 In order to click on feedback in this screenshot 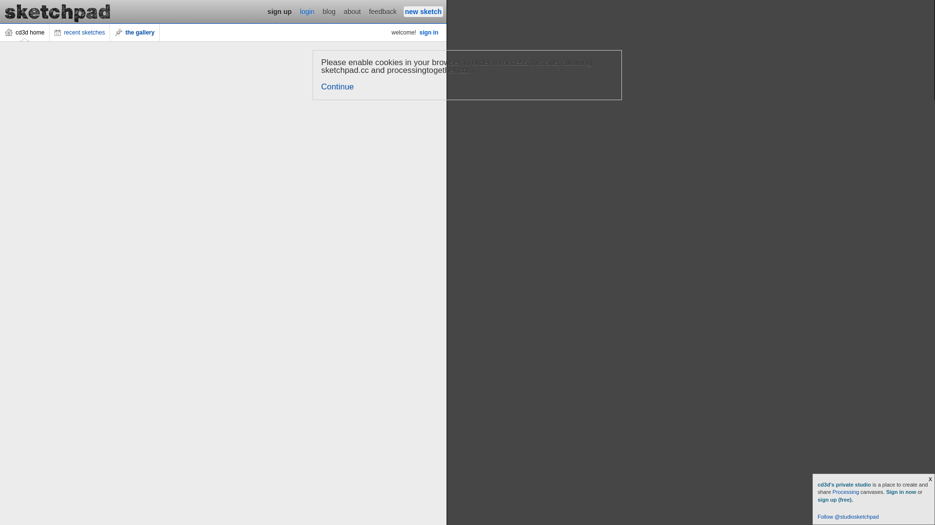, I will do `click(383, 12)`.